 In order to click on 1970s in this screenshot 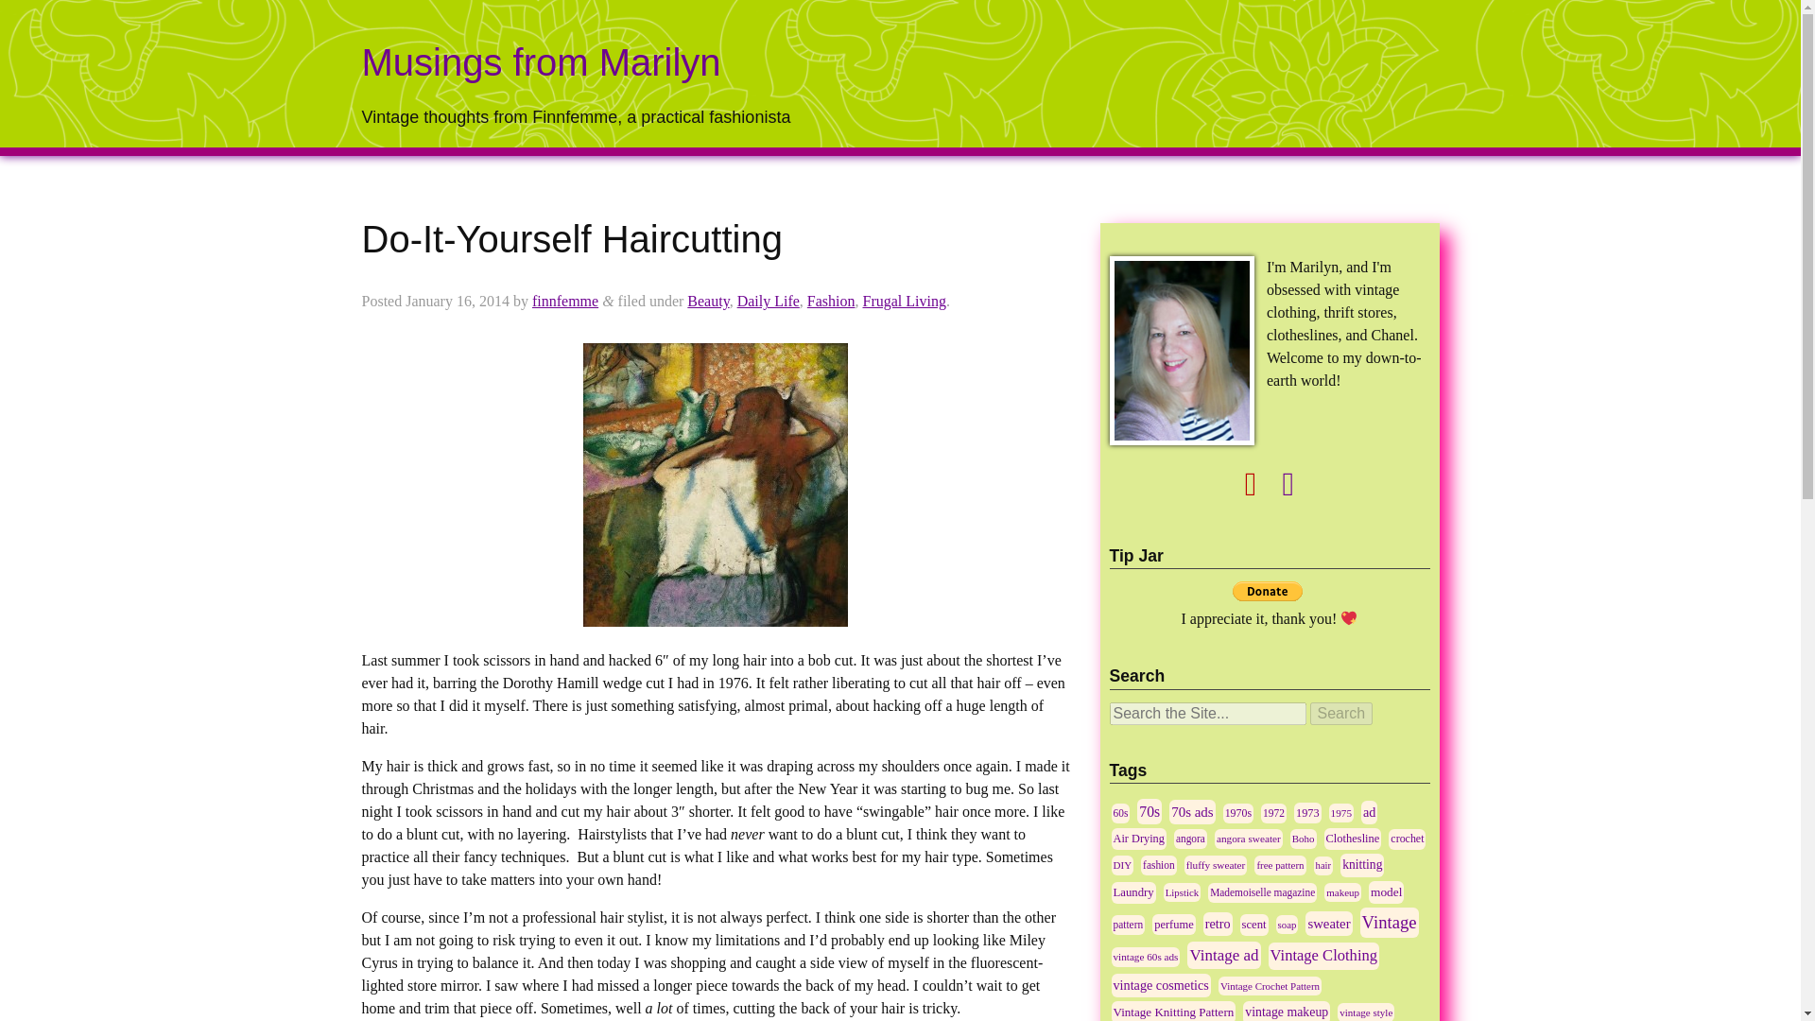, I will do `click(1238, 813)`.